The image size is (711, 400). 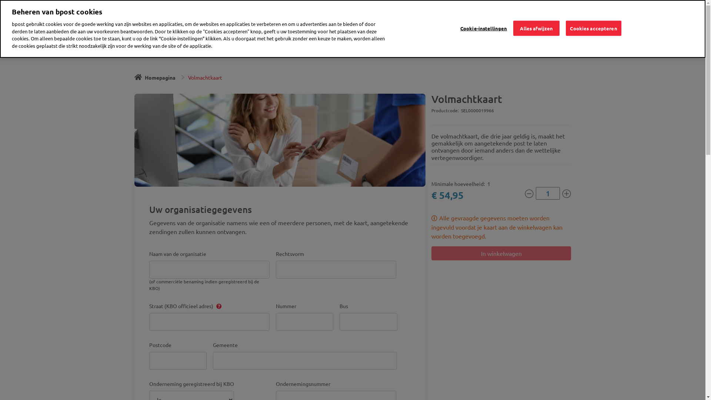 What do you see at coordinates (536, 46) in the screenshot?
I see `Online oplossingen` at bounding box center [536, 46].